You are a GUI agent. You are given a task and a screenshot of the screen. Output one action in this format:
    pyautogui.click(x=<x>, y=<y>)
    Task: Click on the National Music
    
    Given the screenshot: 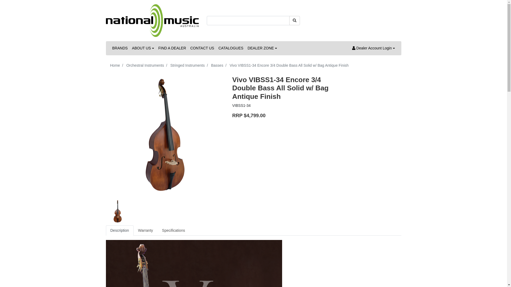 What is the action you would take?
    pyautogui.click(x=153, y=20)
    